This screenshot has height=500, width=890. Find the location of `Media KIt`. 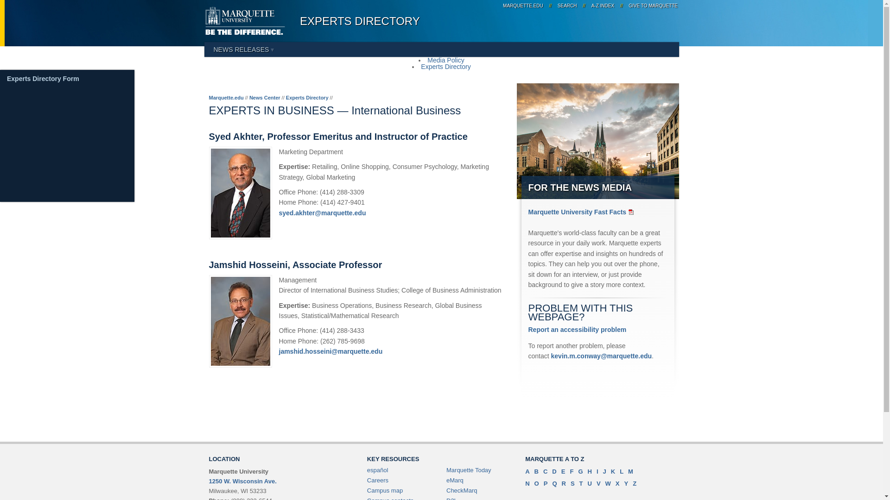

Media KIt is located at coordinates (22, 80).